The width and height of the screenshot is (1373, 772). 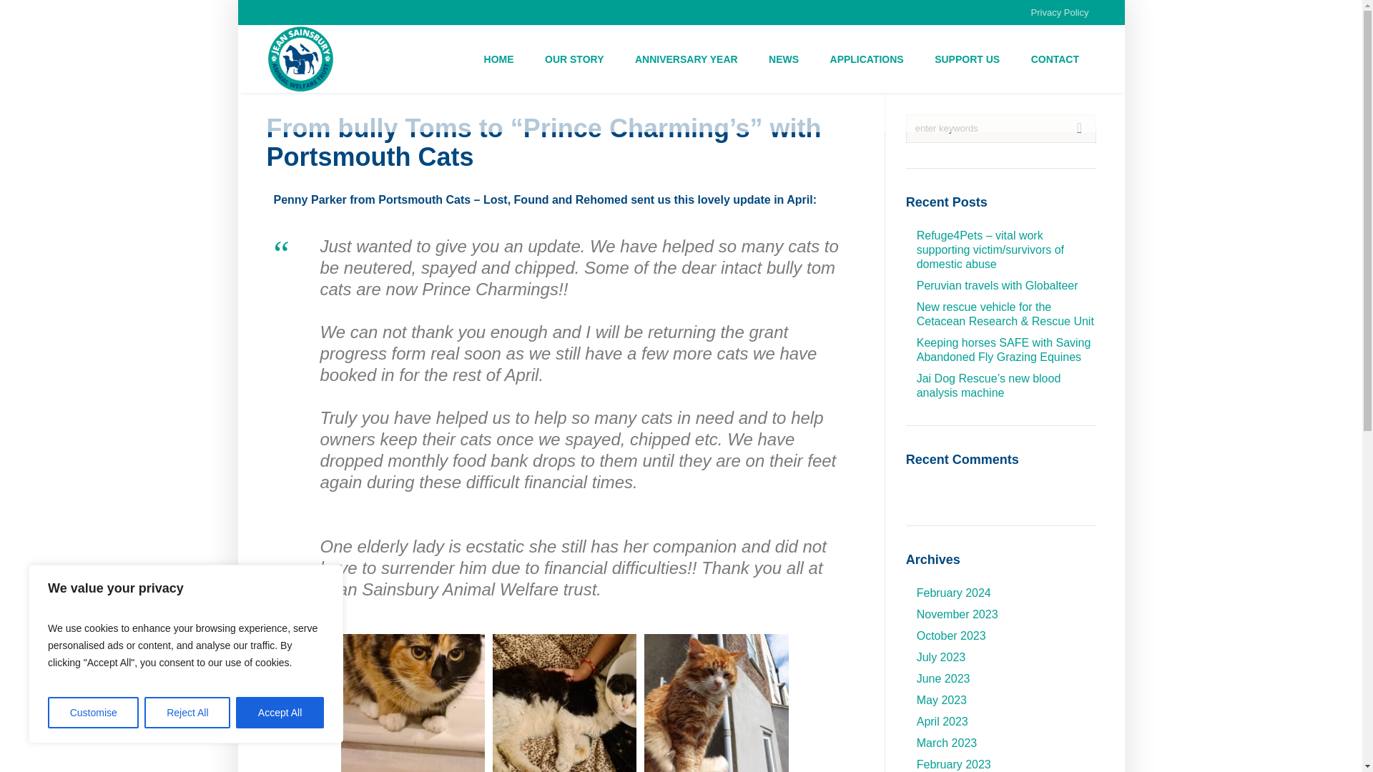 What do you see at coordinates (784, 58) in the screenshot?
I see `NEWS` at bounding box center [784, 58].